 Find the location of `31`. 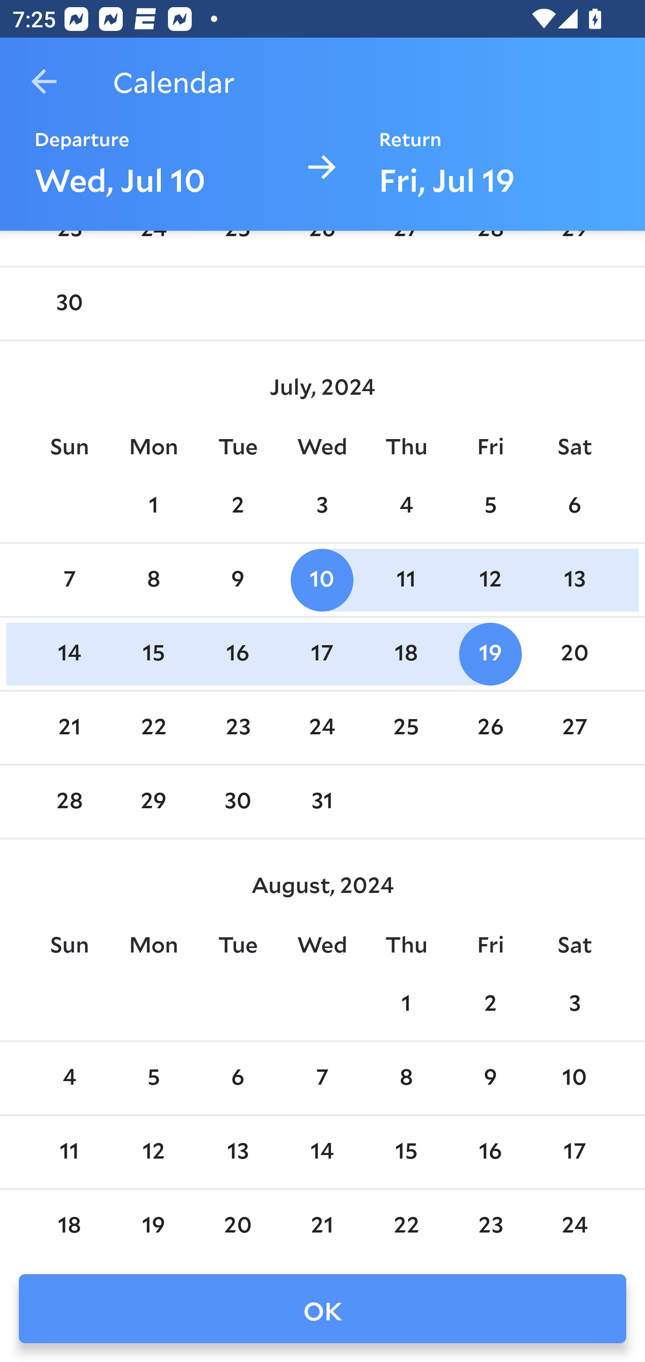

31 is located at coordinates (322, 802).